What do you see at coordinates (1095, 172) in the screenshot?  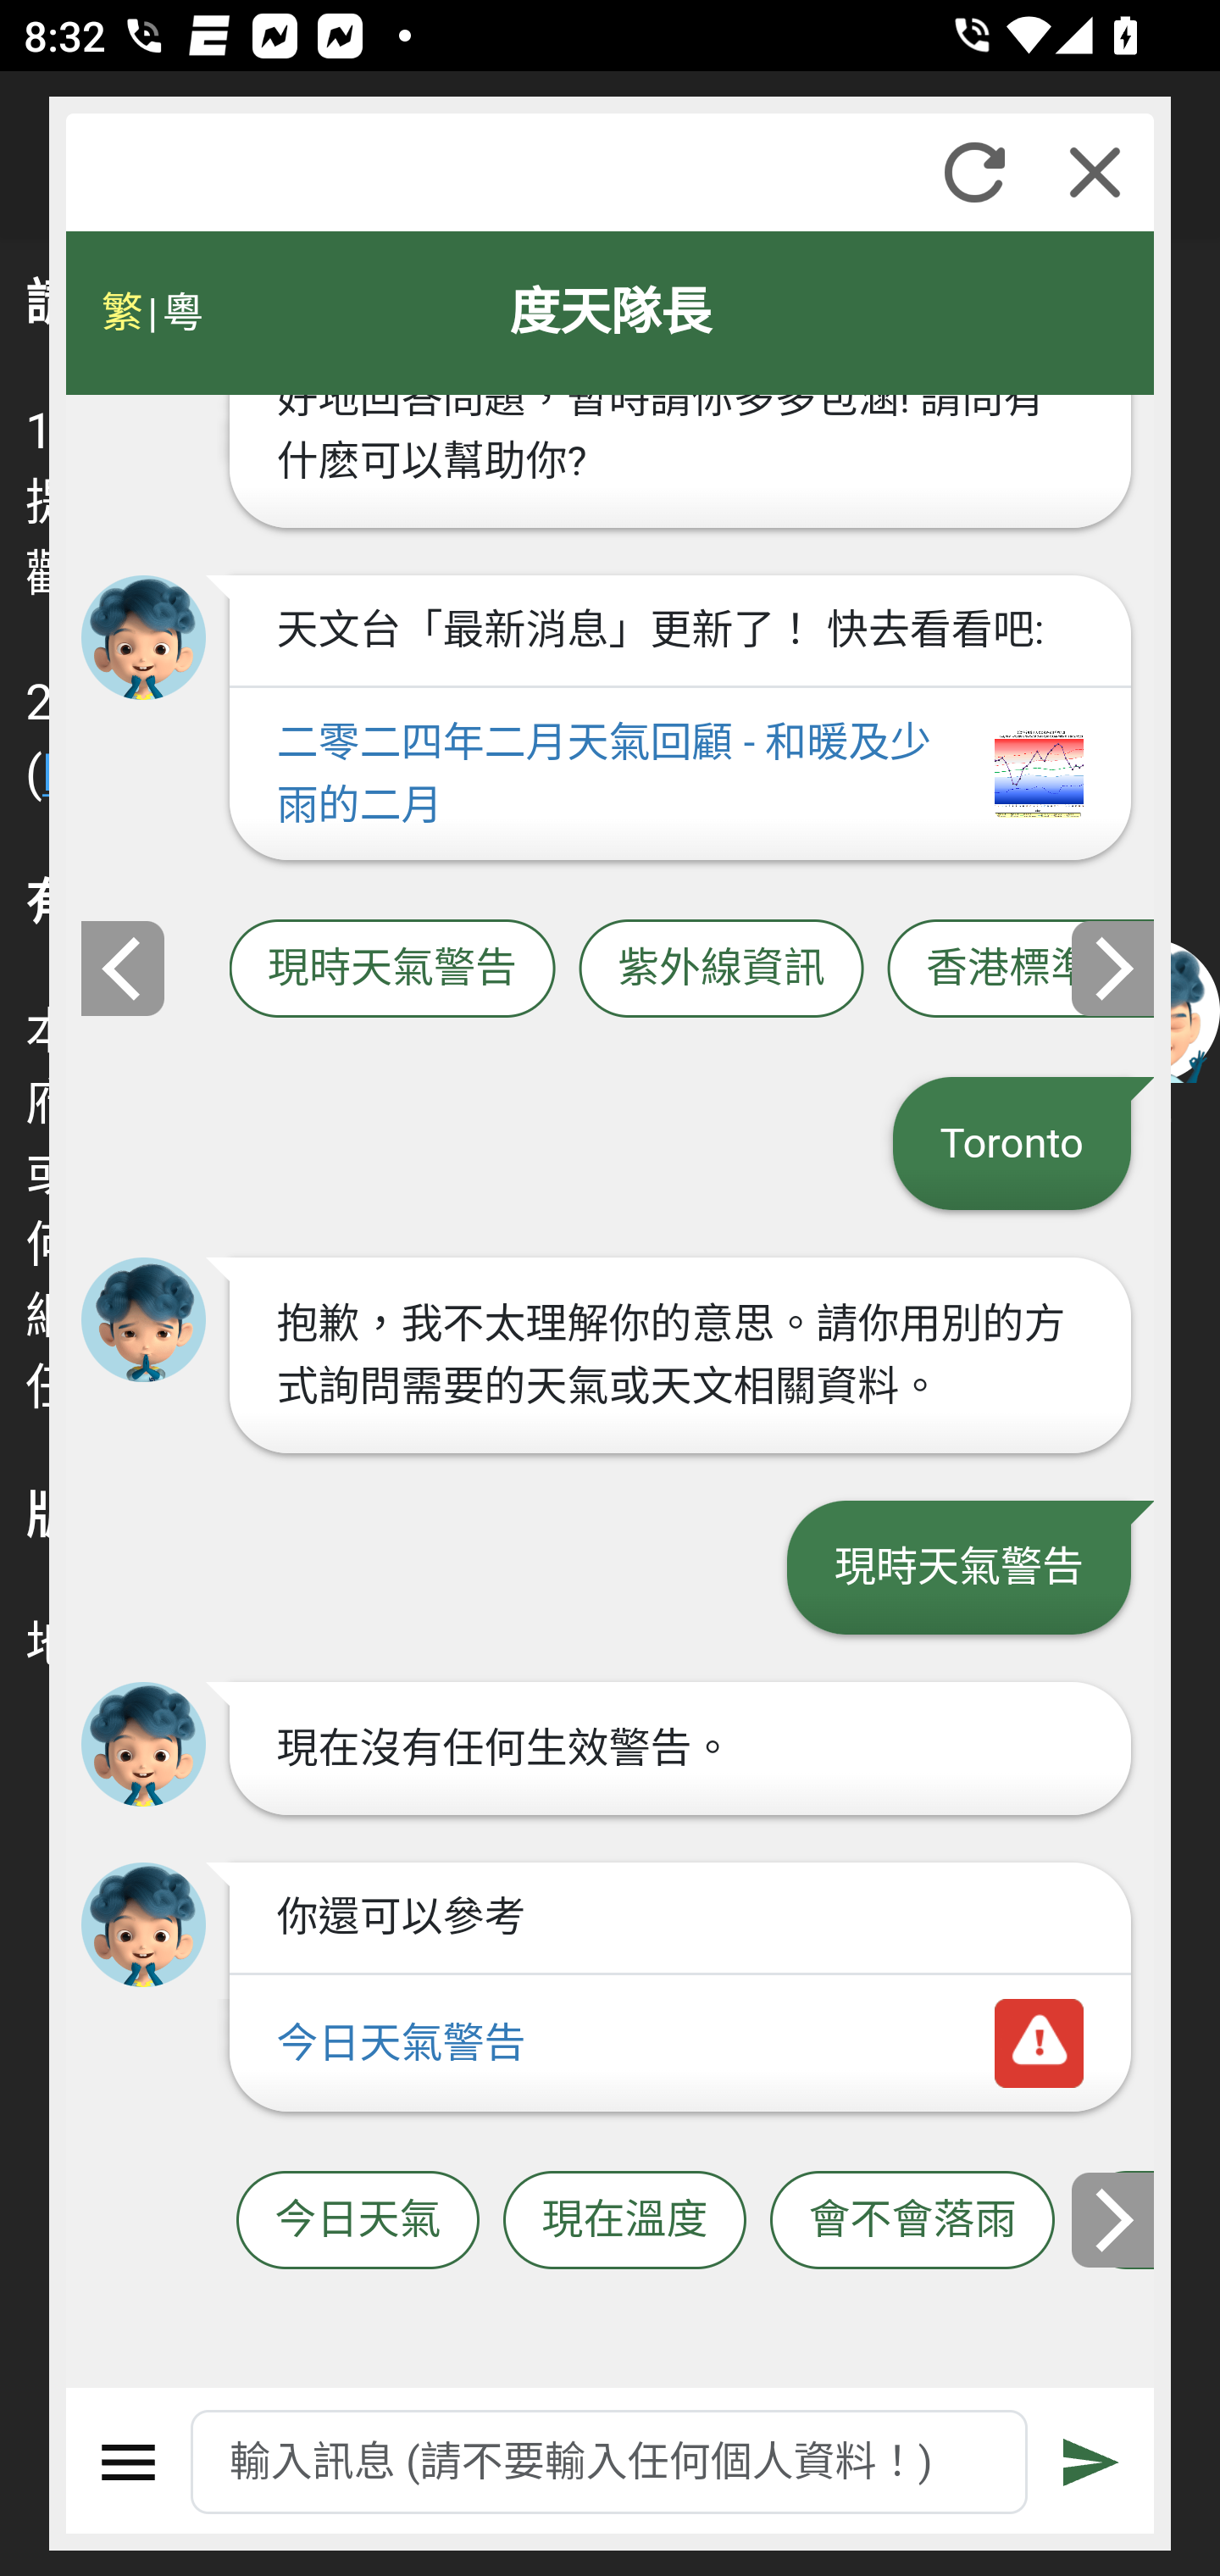 I see `關閉` at bounding box center [1095, 172].